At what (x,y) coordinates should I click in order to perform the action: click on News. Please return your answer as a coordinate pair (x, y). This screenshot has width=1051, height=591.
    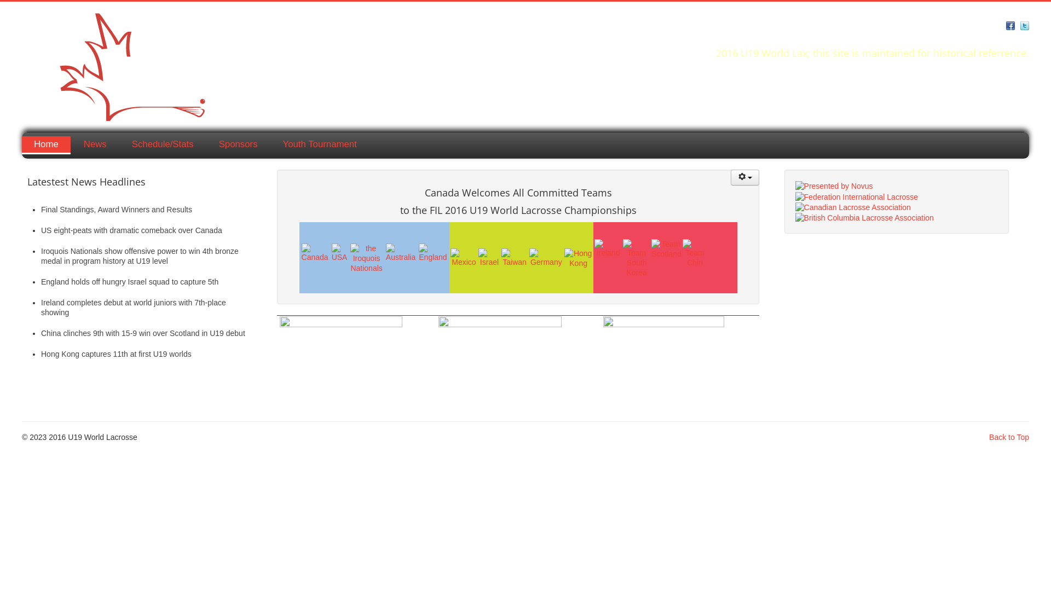
    Looking at the image, I should click on (95, 144).